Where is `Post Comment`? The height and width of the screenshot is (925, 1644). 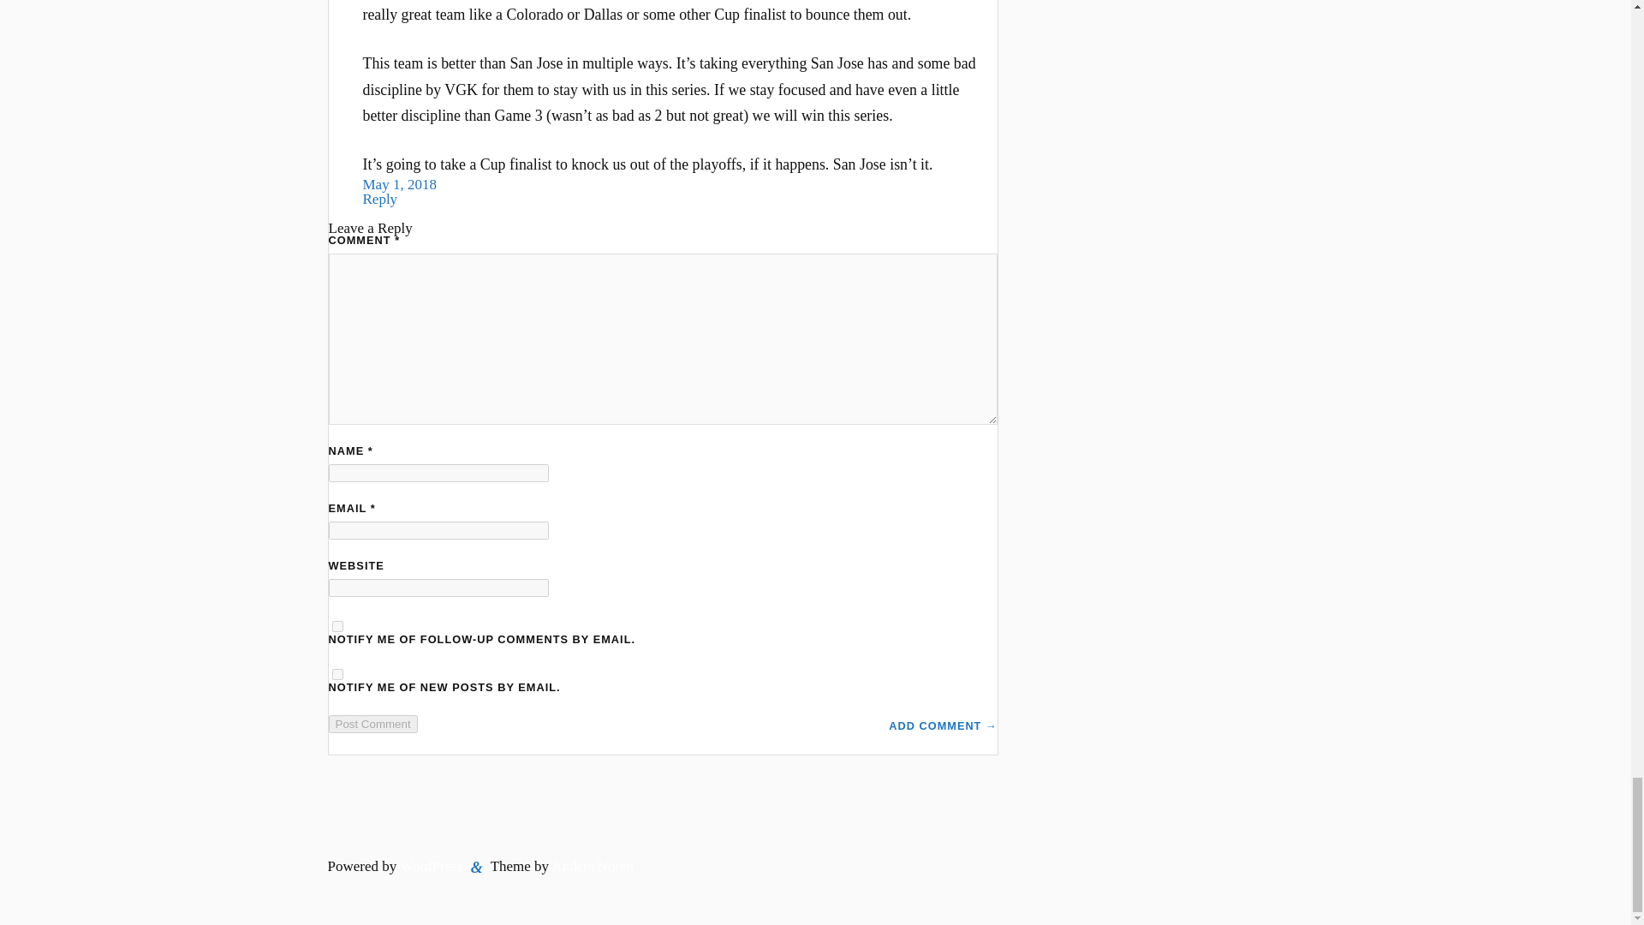 Post Comment is located at coordinates (373, 724).